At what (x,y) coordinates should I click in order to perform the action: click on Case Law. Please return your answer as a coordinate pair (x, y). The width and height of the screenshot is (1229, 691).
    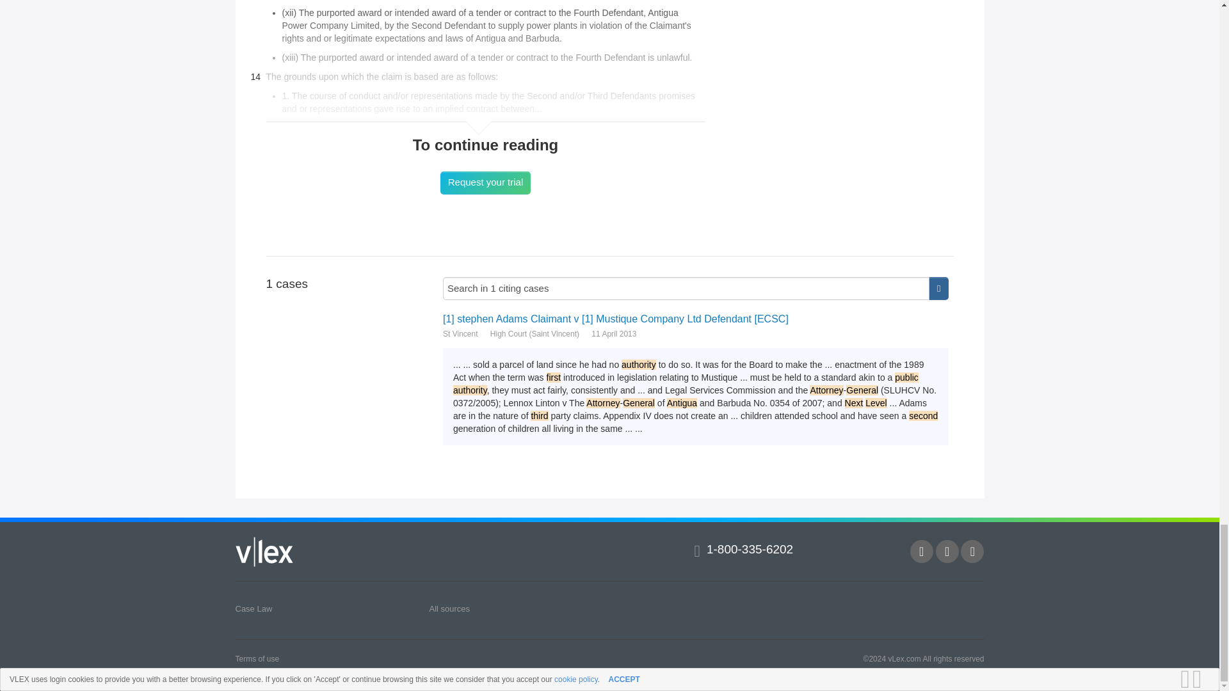
    Looking at the image, I should click on (254, 608).